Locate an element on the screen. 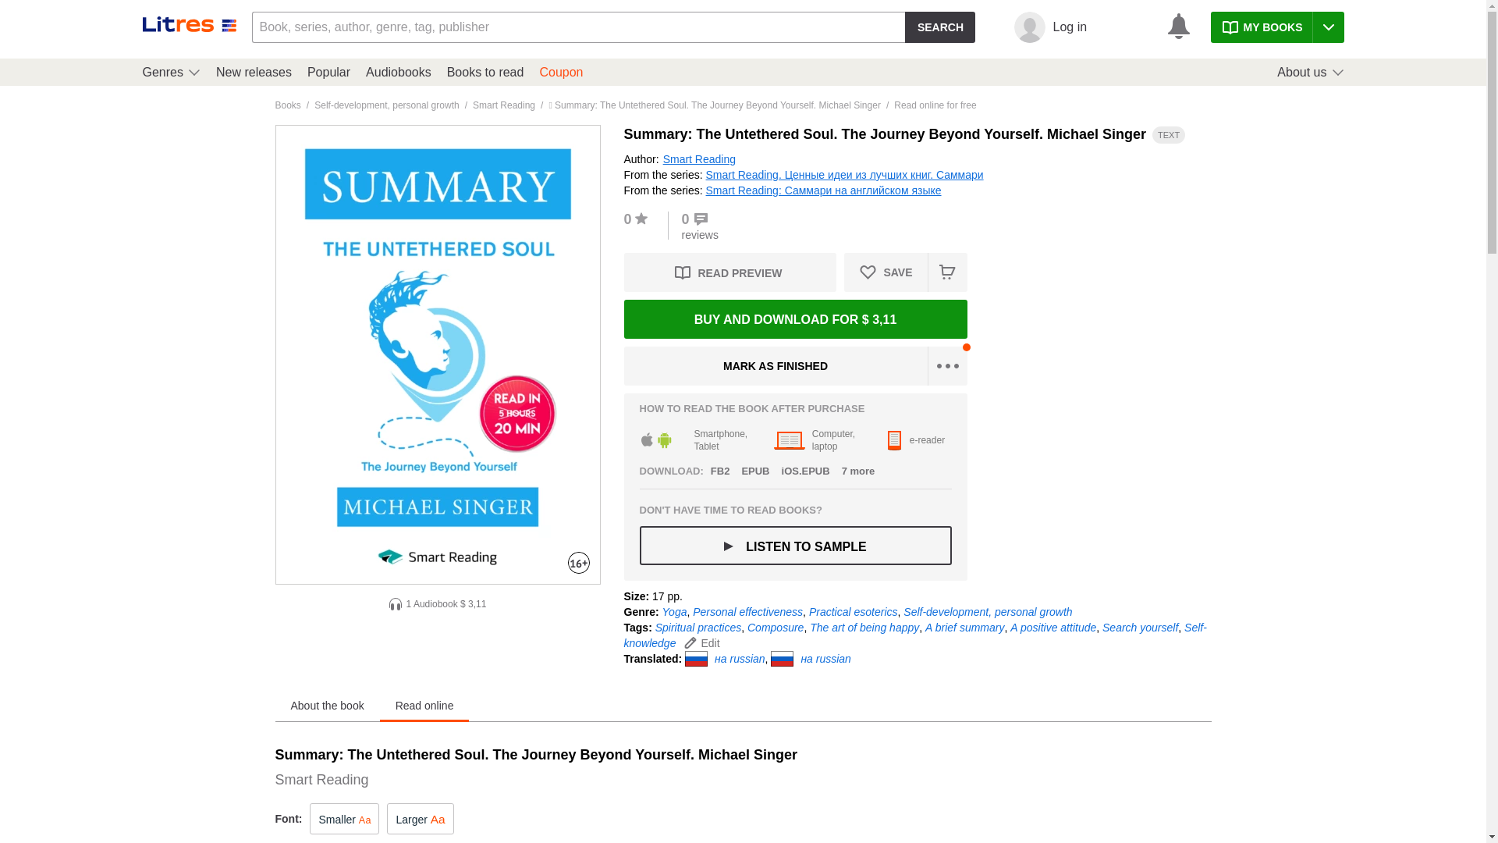 Image resolution: width=1498 pixels, height=843 pixels. Litres is located at coordinates (198, 41).